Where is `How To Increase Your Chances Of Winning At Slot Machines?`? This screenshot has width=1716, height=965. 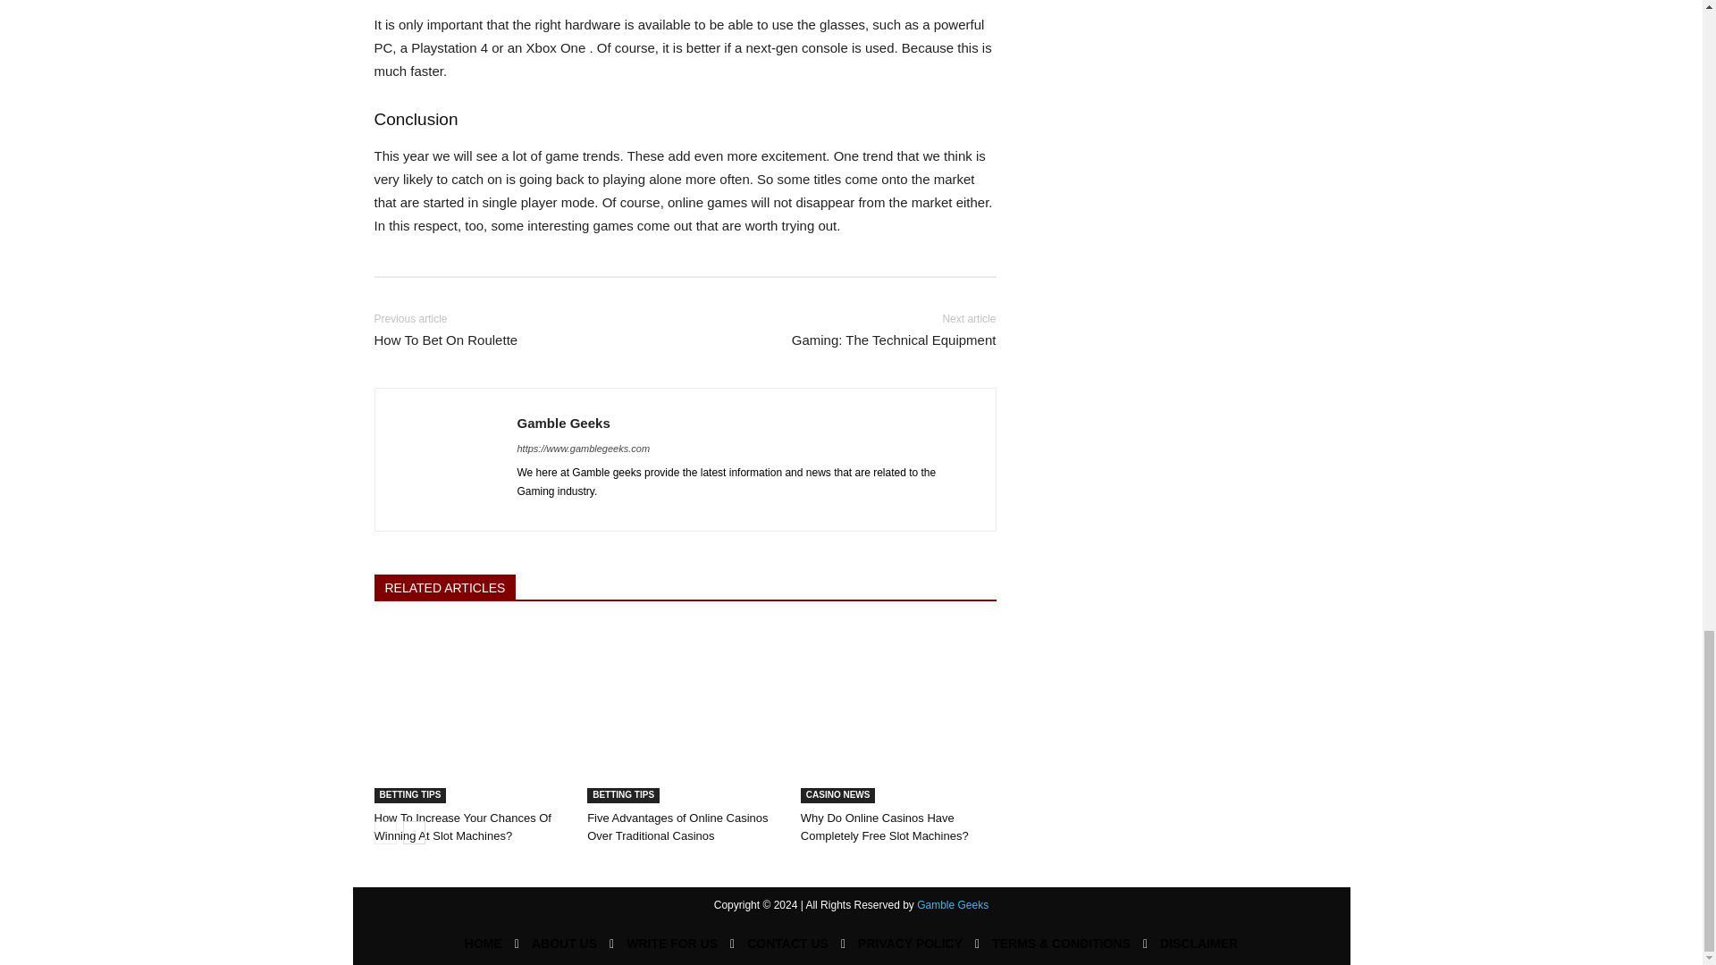 How To Increase Your Chances Of Winning At Slot Machines? is located at coordinates (462, 827).